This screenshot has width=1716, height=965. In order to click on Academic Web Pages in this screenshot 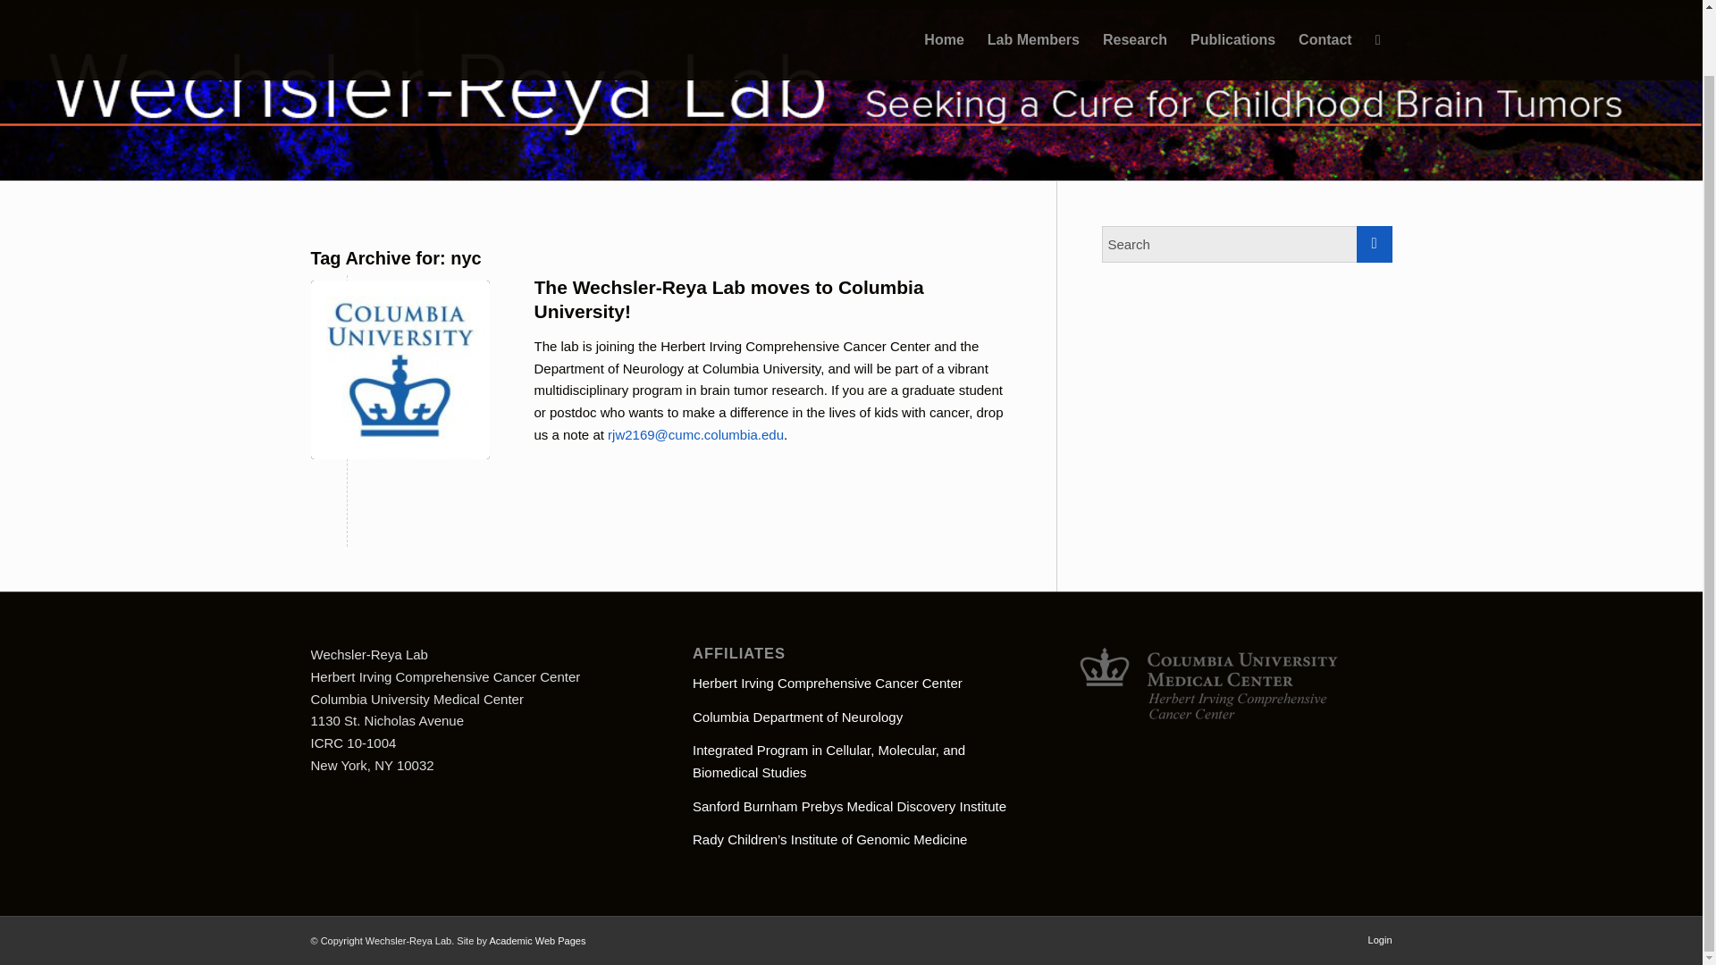, I will do `click(536, 940)`.